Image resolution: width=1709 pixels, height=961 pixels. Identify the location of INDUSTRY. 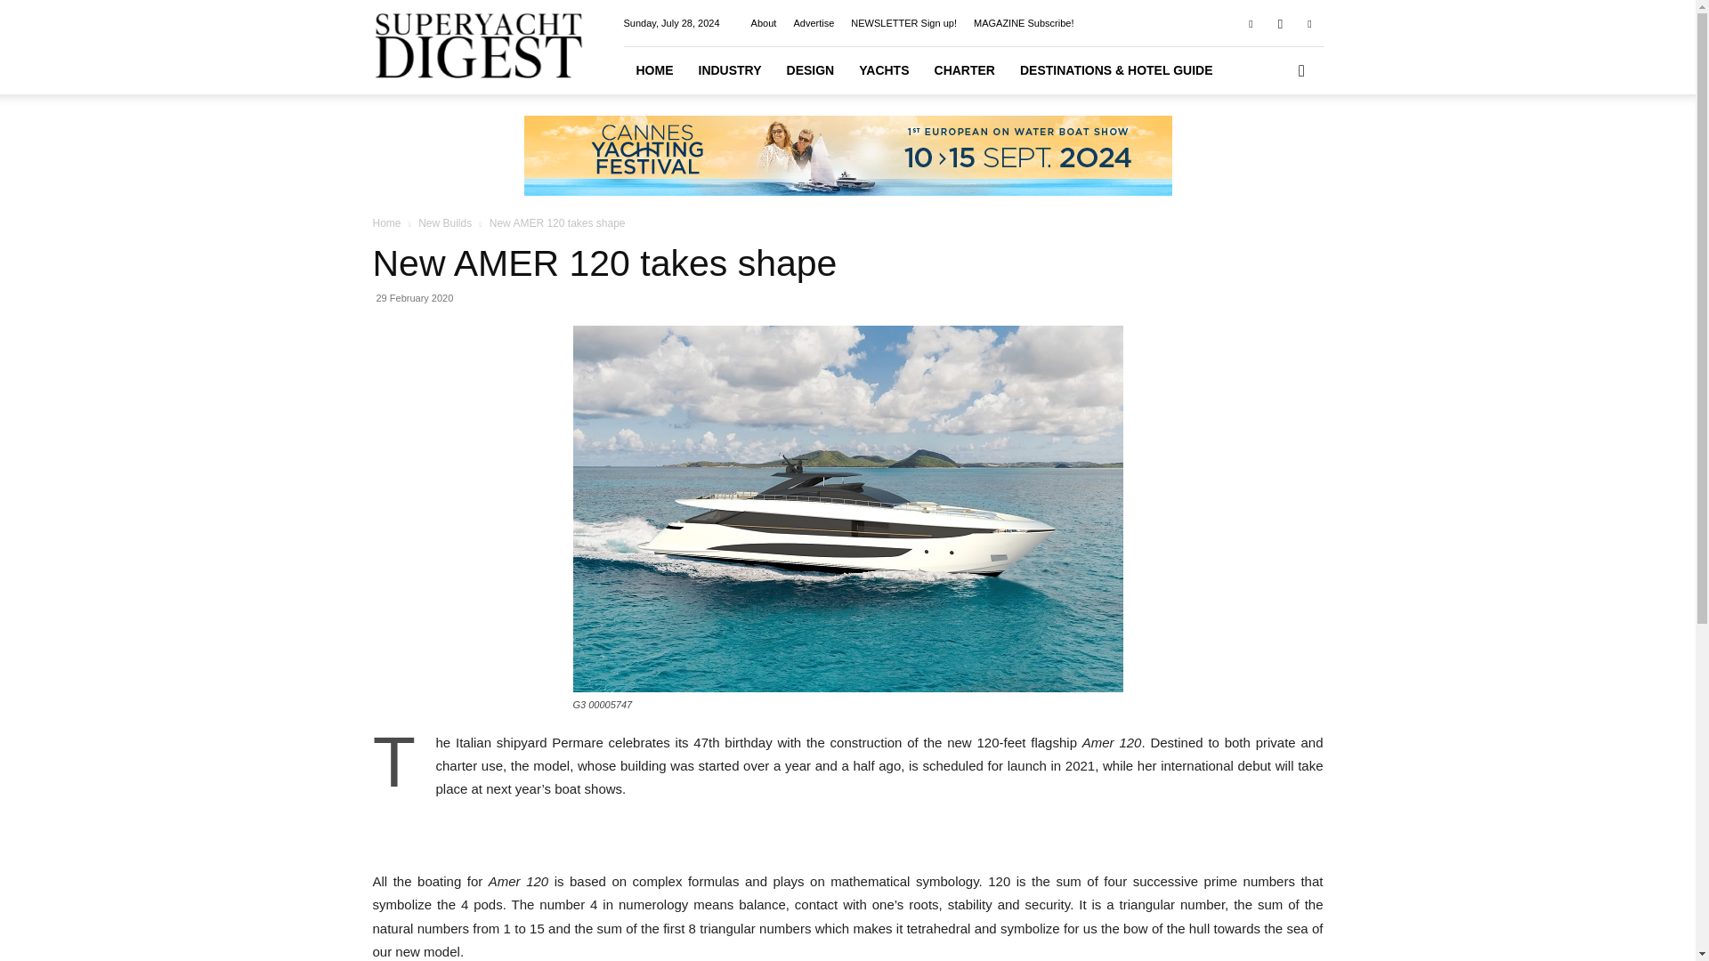
(729, 69).